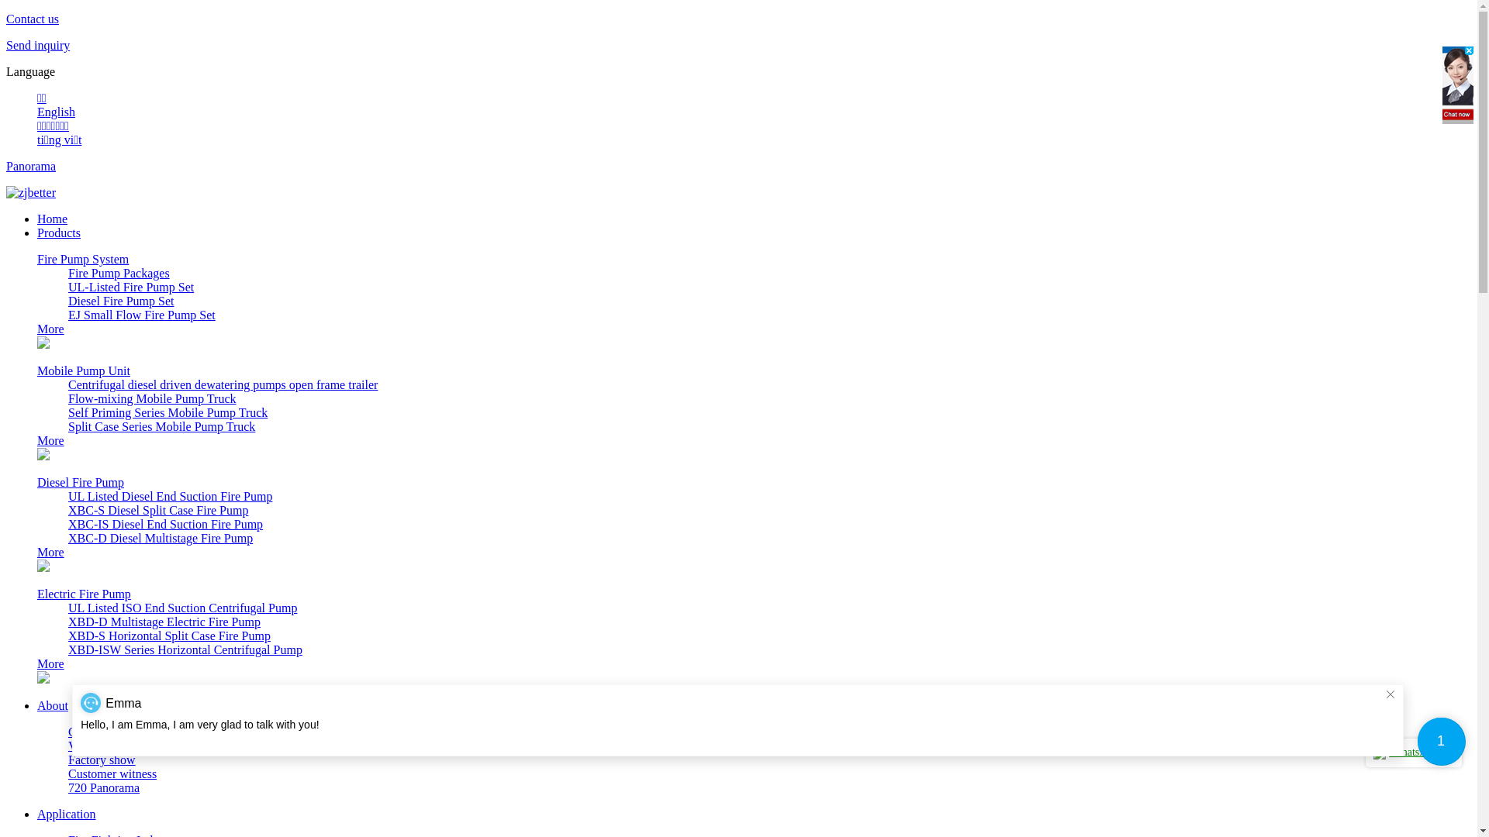 Image resolution: width=1489 pixels, height=837 pixels. Describe the element at coordinates (102, 759) in the screenshot. I see `Factory show` at that location.